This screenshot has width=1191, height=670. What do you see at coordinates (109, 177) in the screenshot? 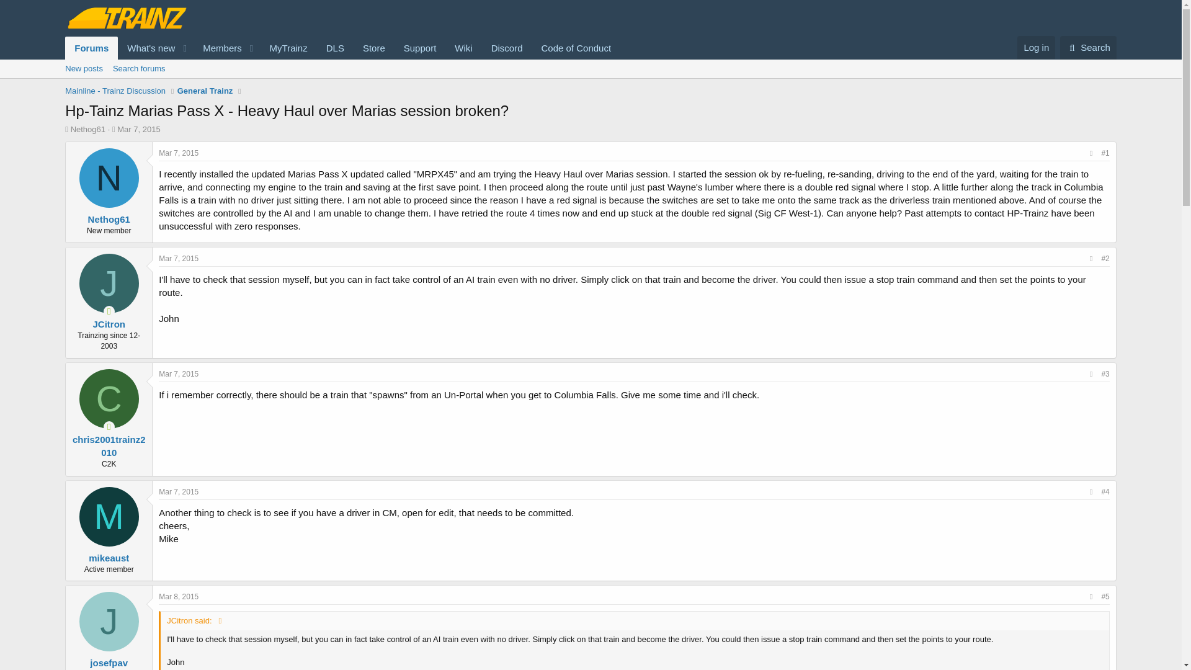
I see `N` at bounding box center [109, 177].